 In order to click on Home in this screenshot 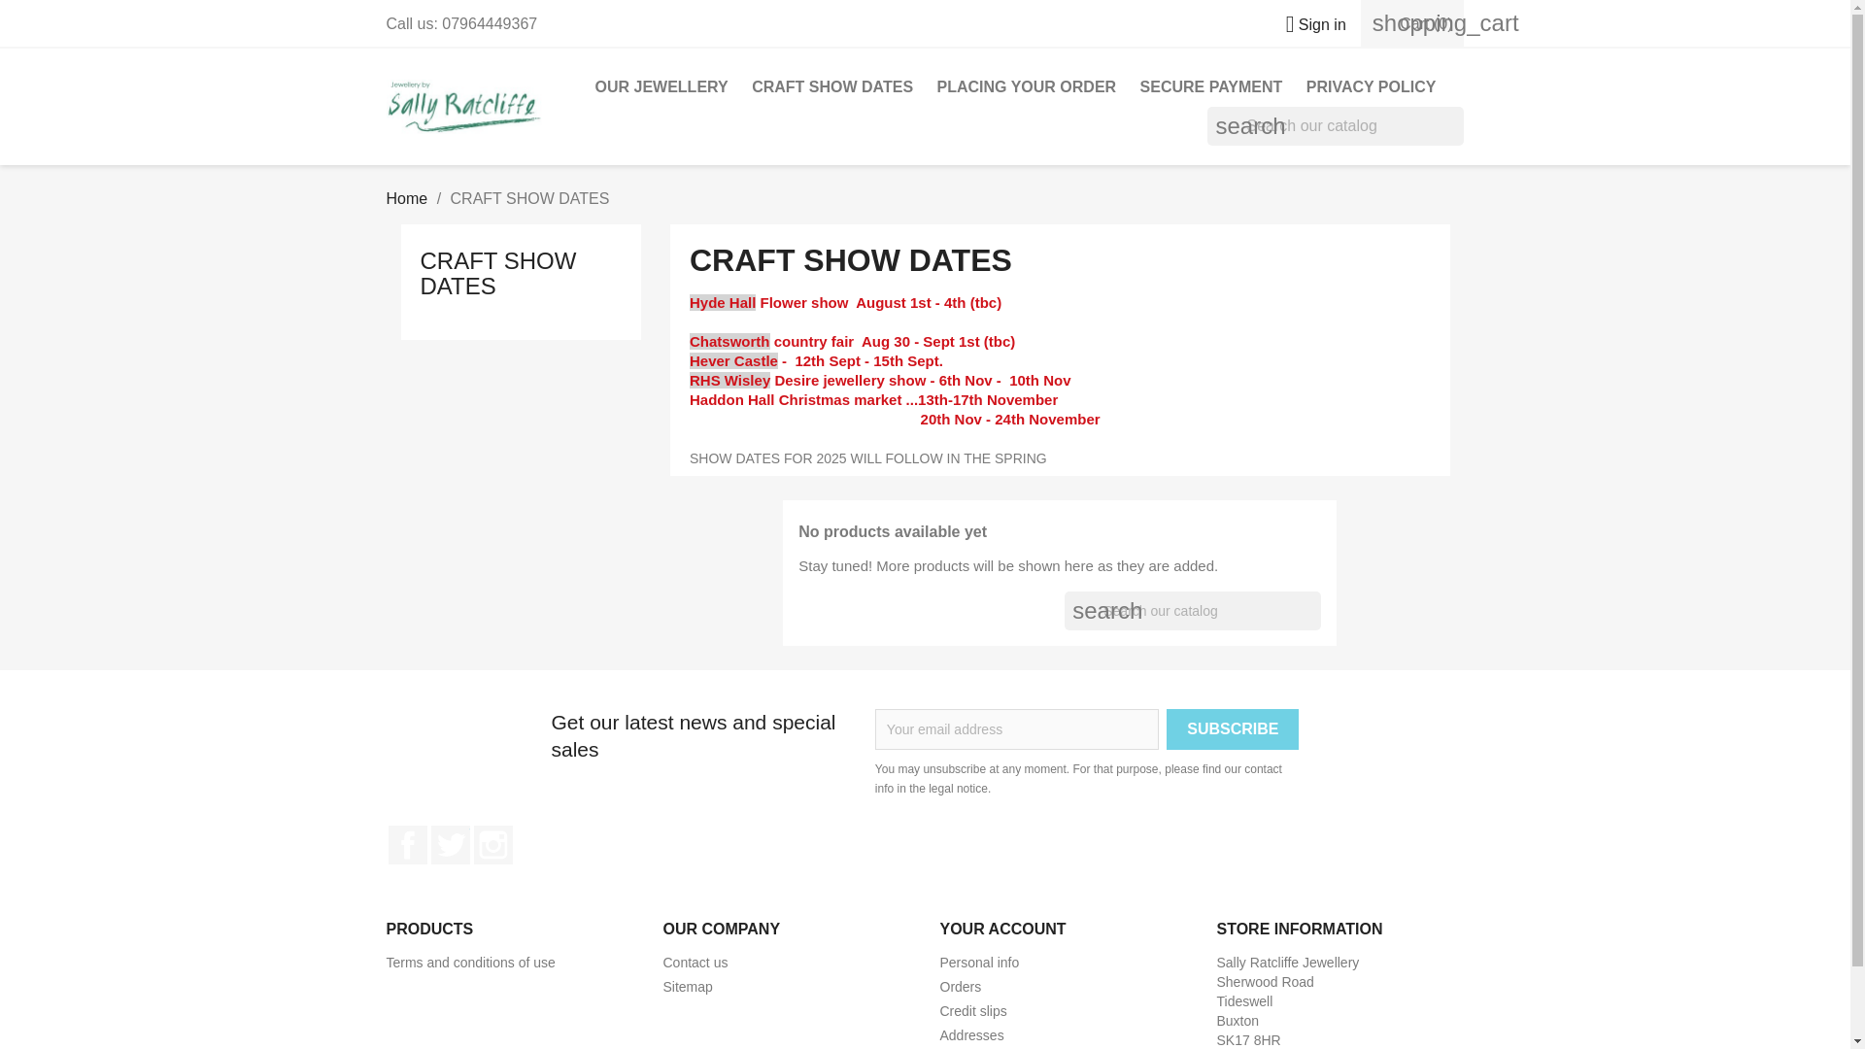, I will do `click(407, 198)`.